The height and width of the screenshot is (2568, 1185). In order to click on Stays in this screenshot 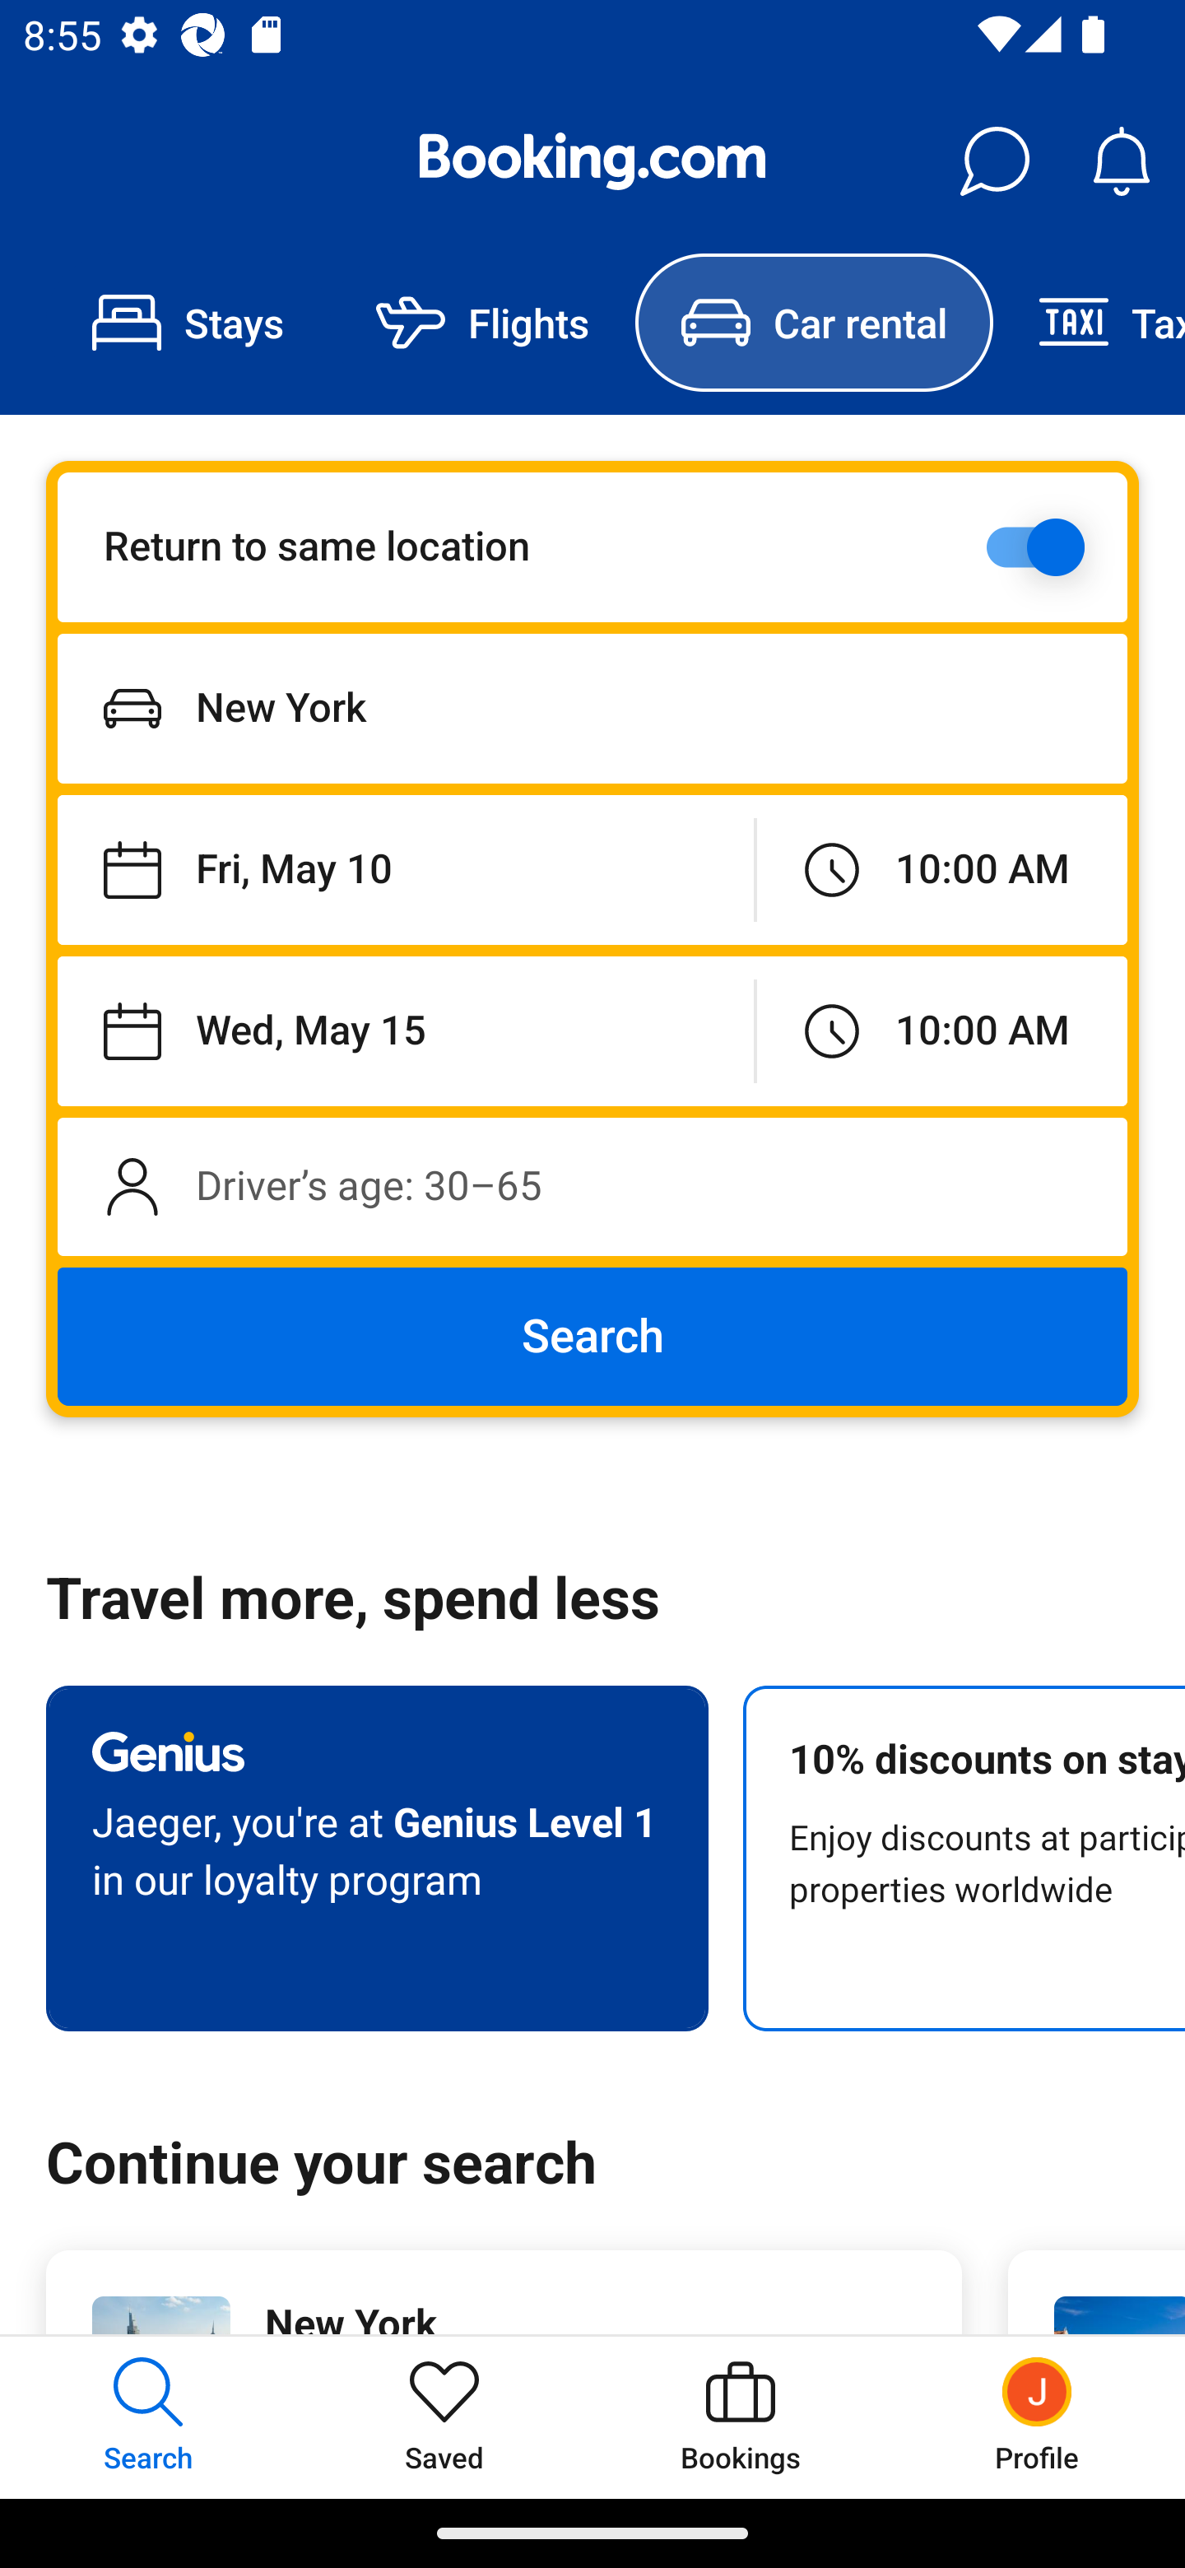, I will do `click(188, 323)`.